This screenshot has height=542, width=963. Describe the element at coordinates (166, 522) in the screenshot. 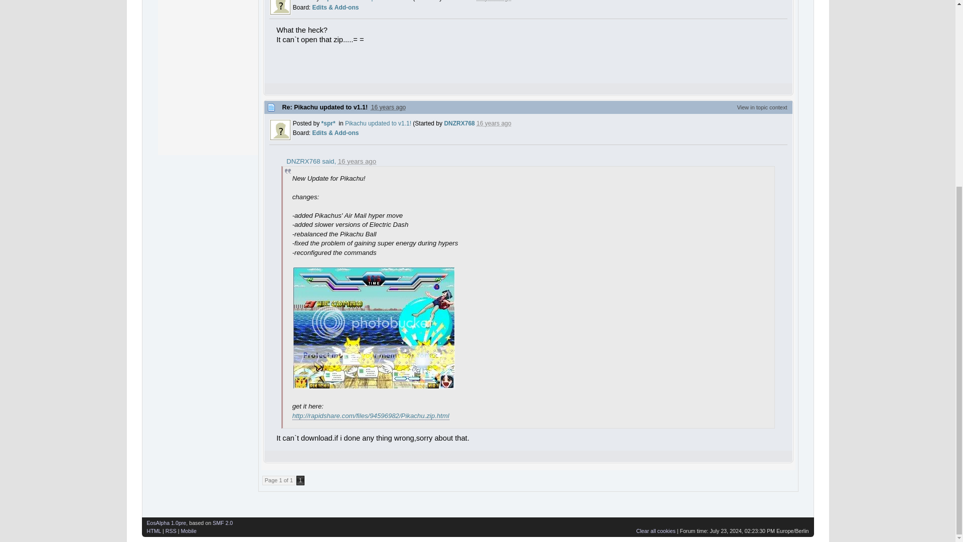

I see `EosAlpha BBS` at that location.